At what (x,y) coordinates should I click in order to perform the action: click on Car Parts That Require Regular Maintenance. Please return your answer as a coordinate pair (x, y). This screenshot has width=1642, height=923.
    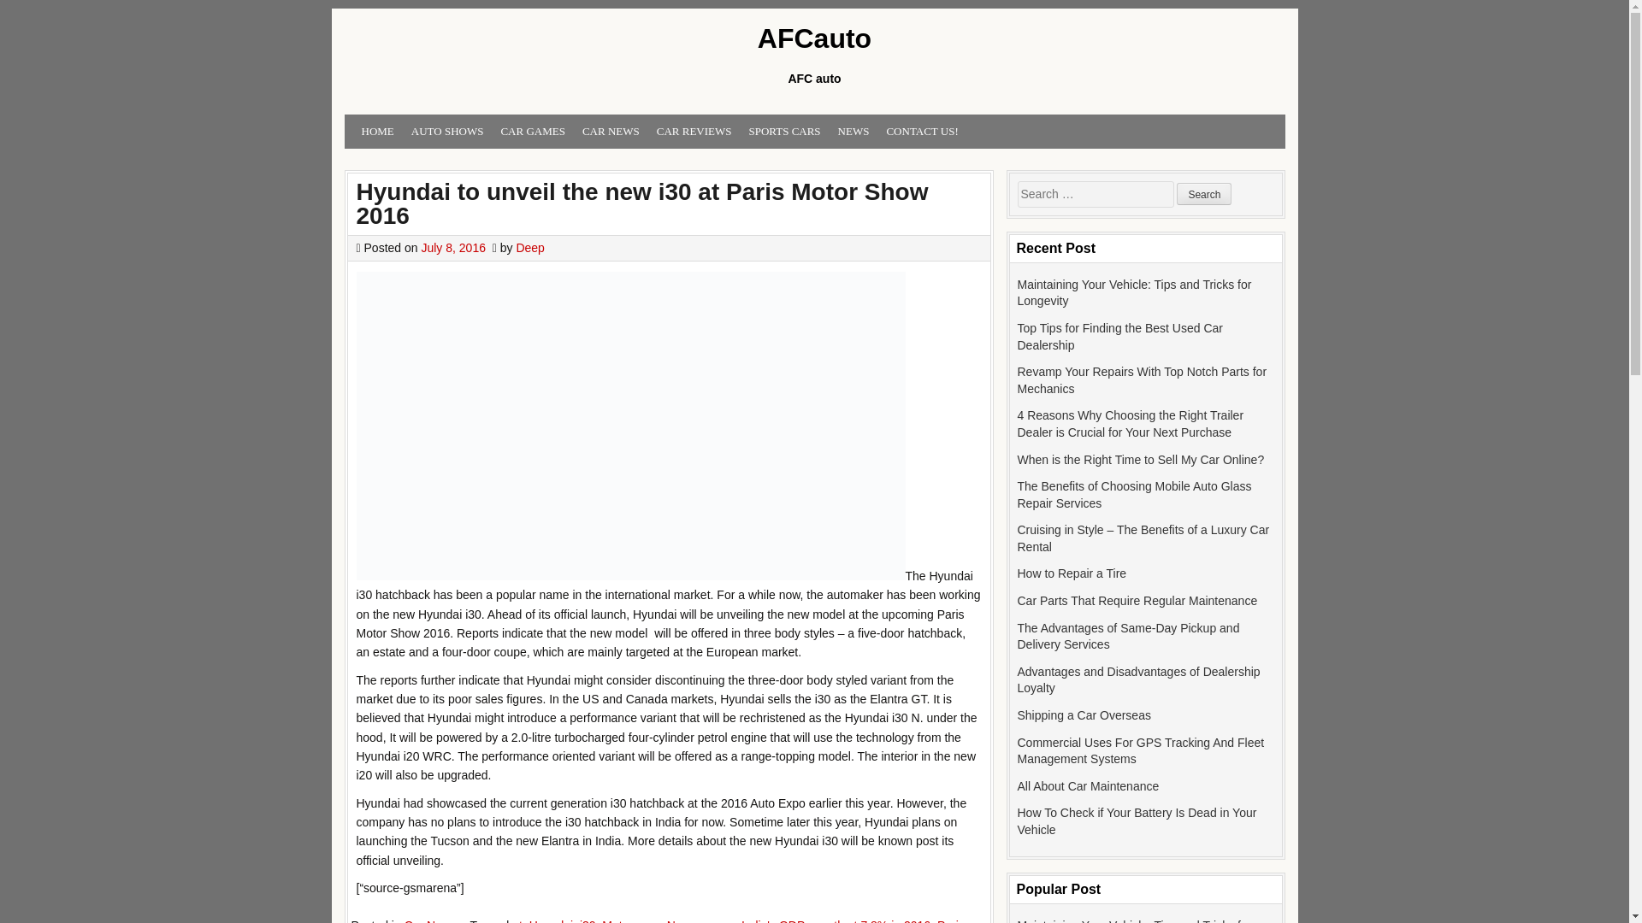
    Looking at the image, I should click on (1137, 600).